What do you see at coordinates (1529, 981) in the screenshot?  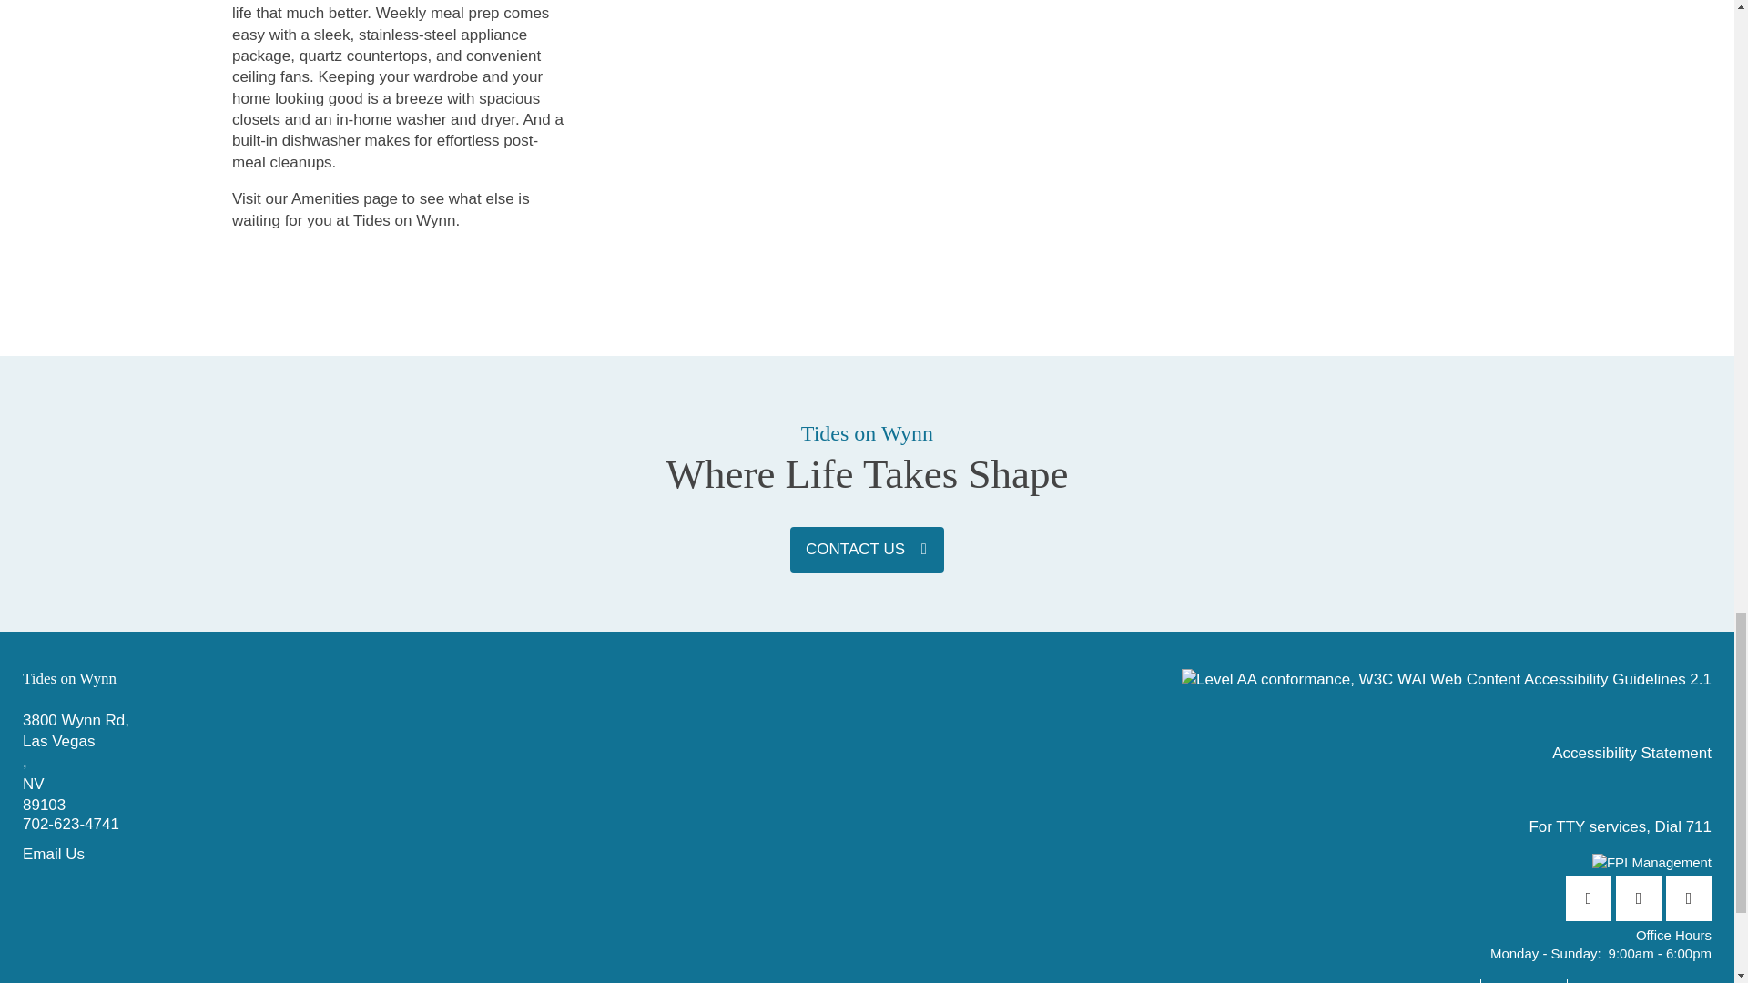 I see `ADA Policy` at bounding box center [1529, 981].